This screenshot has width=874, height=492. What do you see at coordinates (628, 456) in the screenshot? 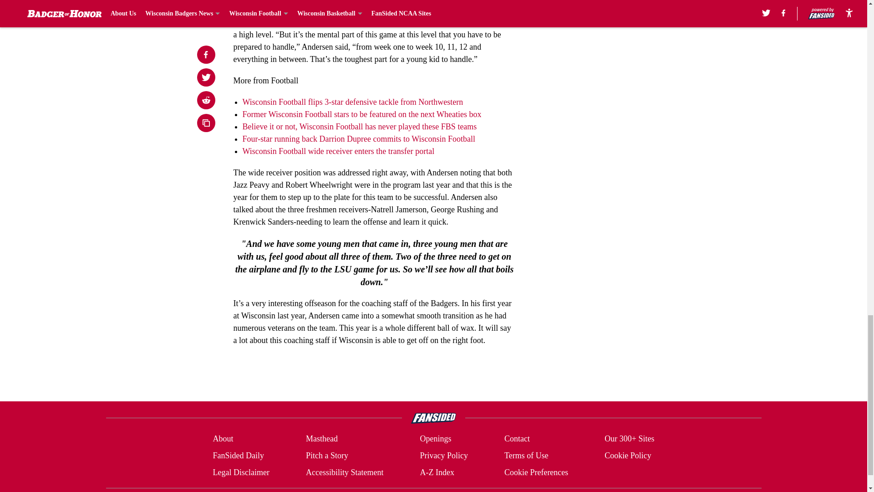
I see `Cookie Policy` at bounding box center [628, 456].